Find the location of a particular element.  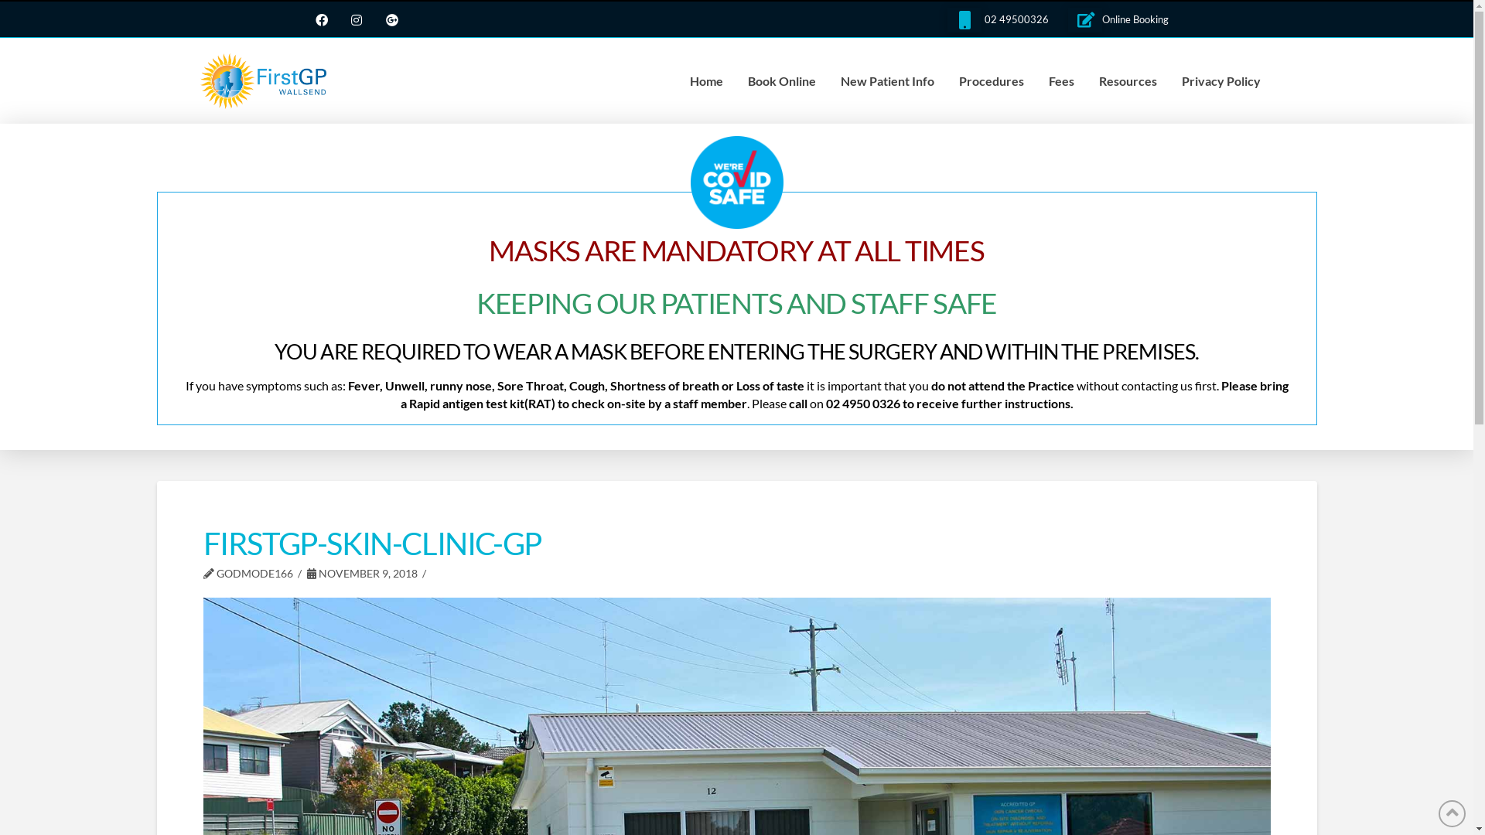

Home is located at coordinates (707, 81).